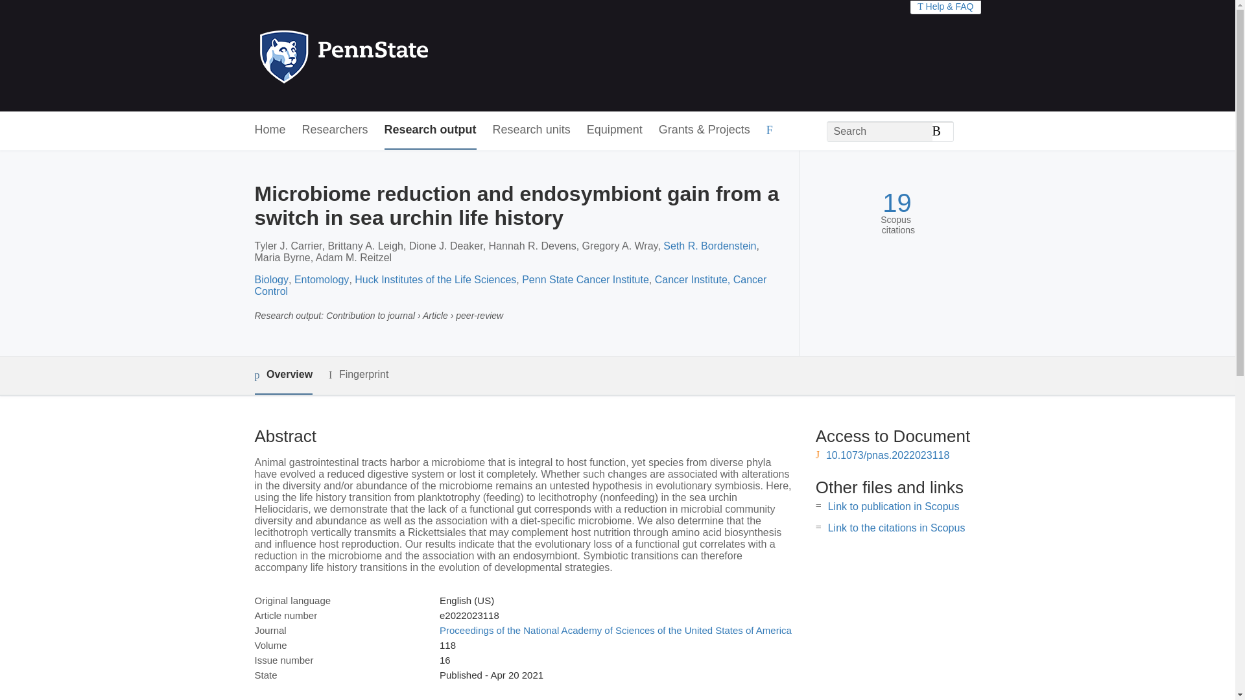  I want to click on Link to the citations in Scopus, so click(896, 528).